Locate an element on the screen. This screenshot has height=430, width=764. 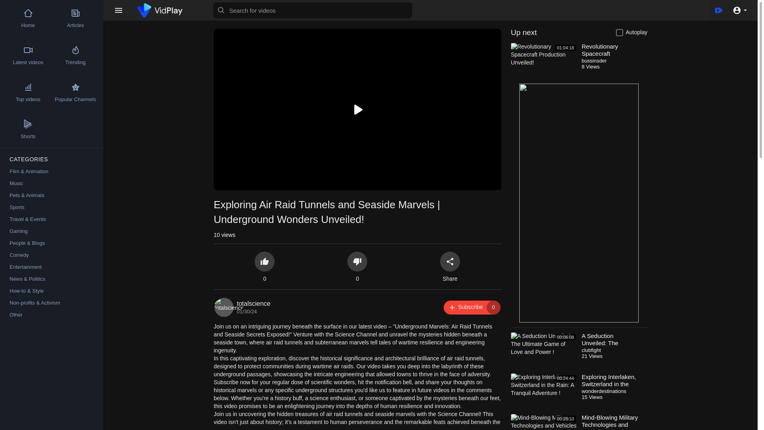
00:28:10 is located at coordinates (544, 422).